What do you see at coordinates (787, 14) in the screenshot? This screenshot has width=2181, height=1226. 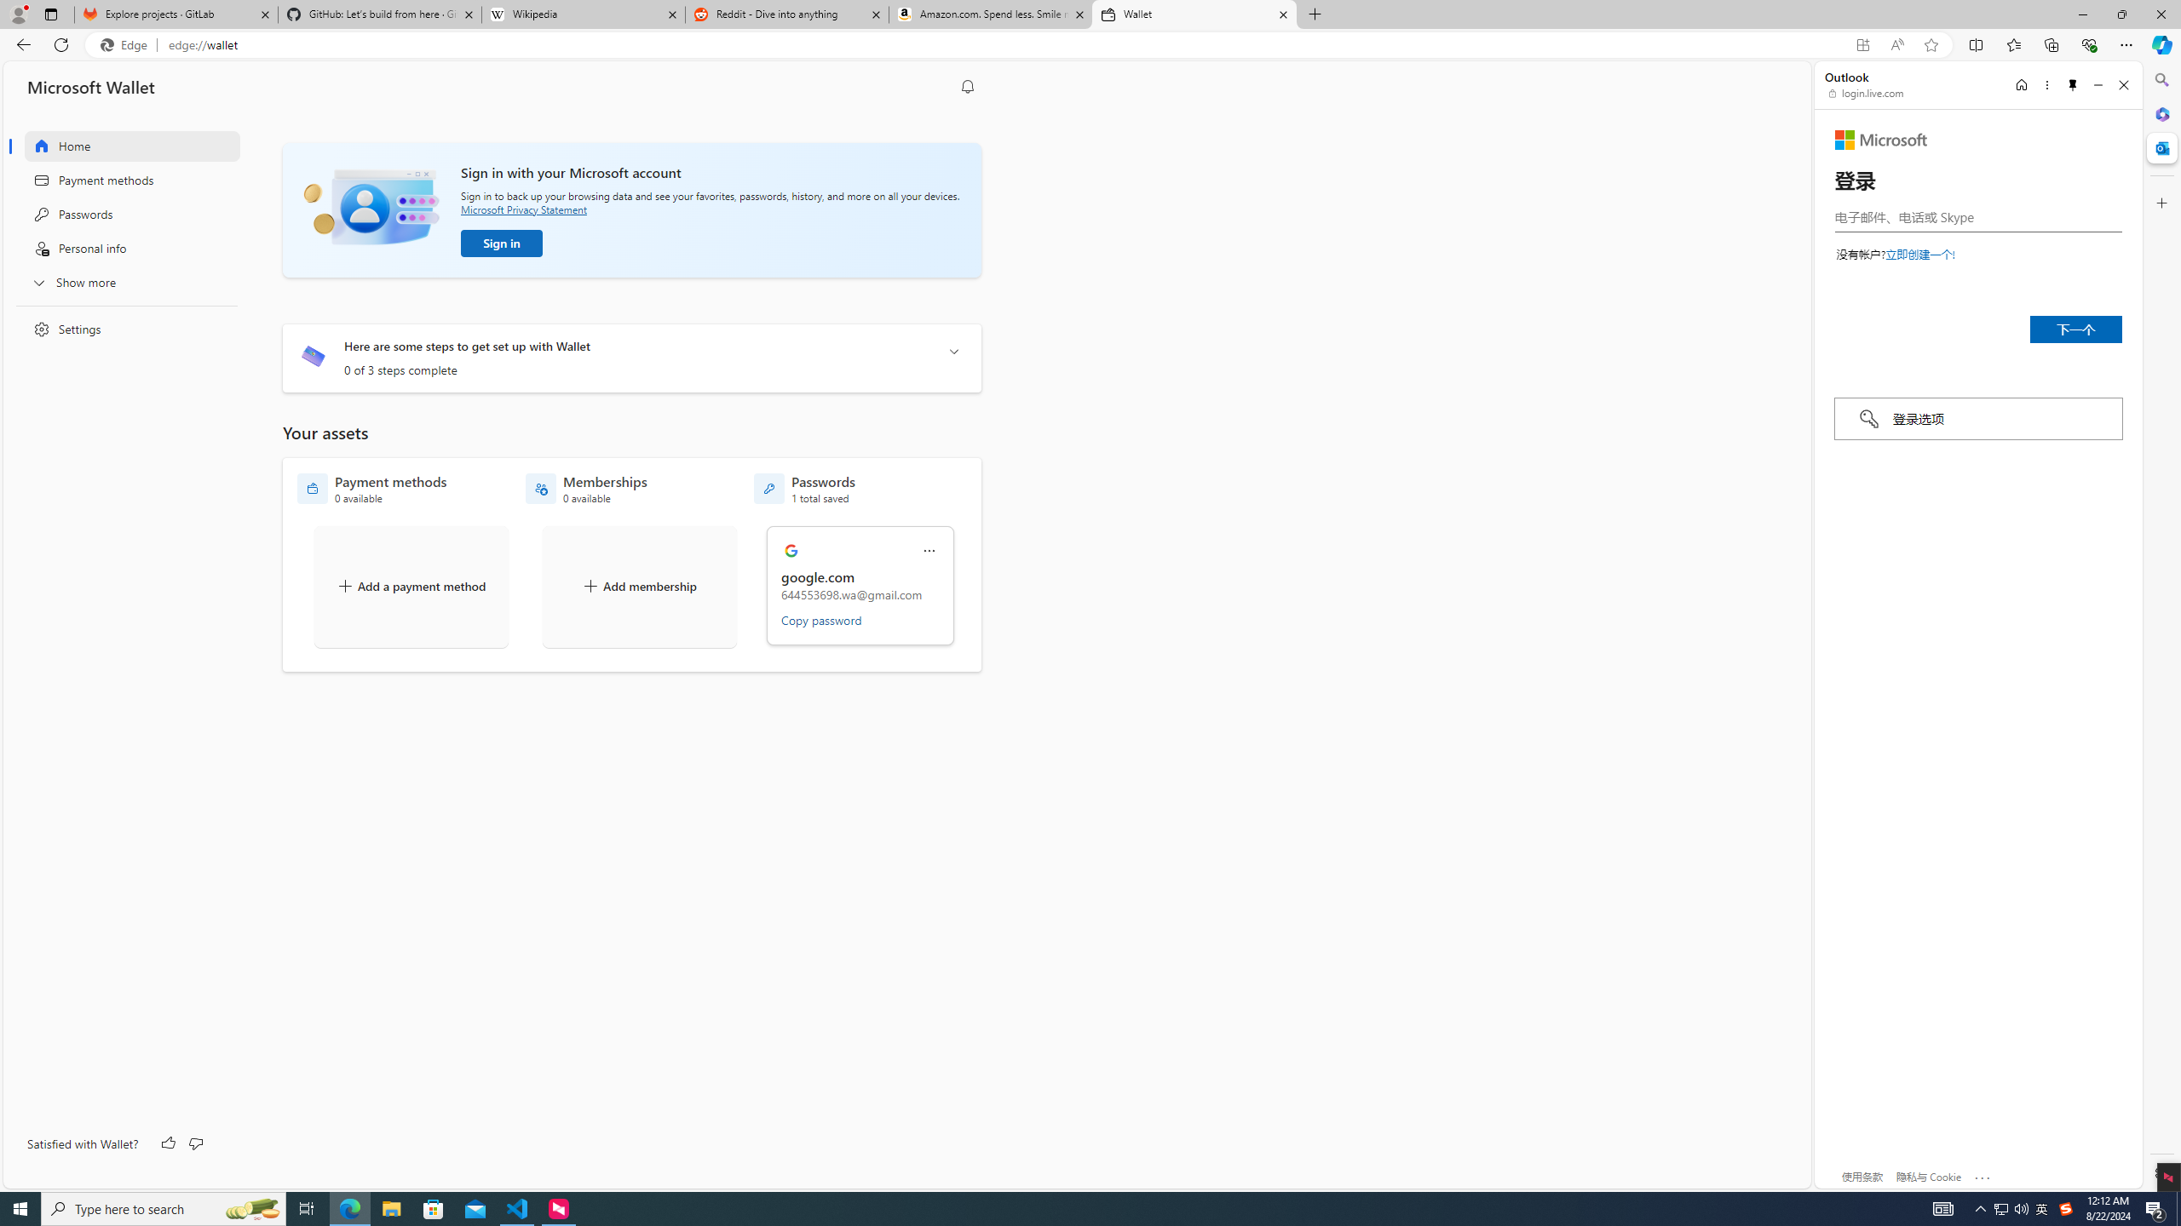 I see `Reddit - Dive into anything` at bounding box center [787, 14].